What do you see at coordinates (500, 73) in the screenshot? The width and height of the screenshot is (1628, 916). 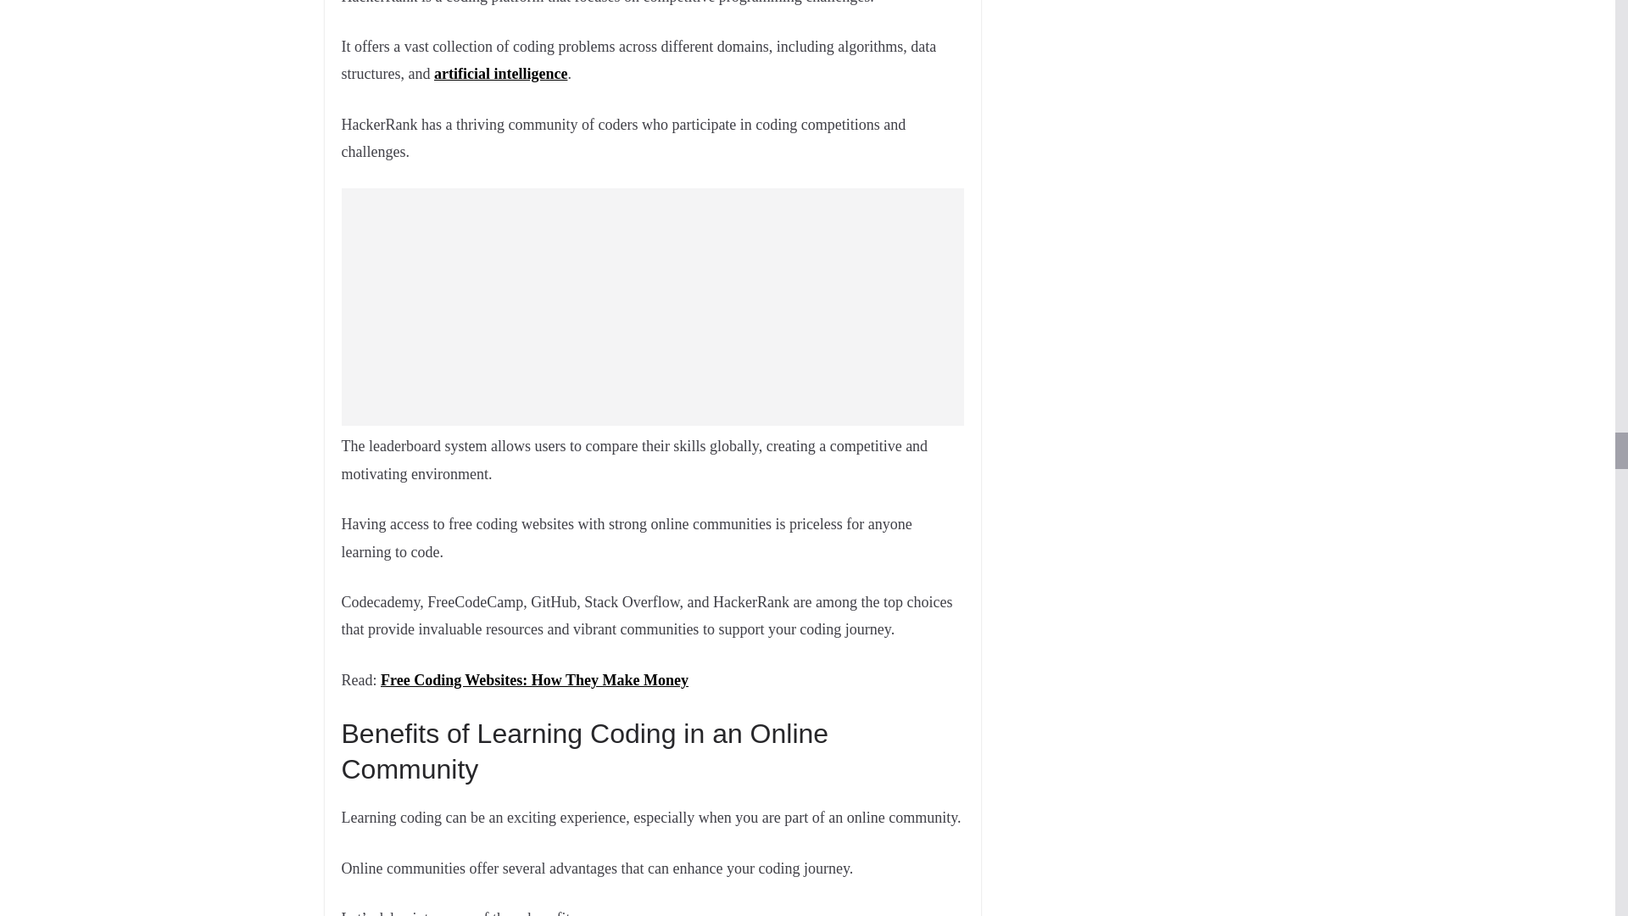 I see `artificial intelligence` at bounding box center [500, 73].